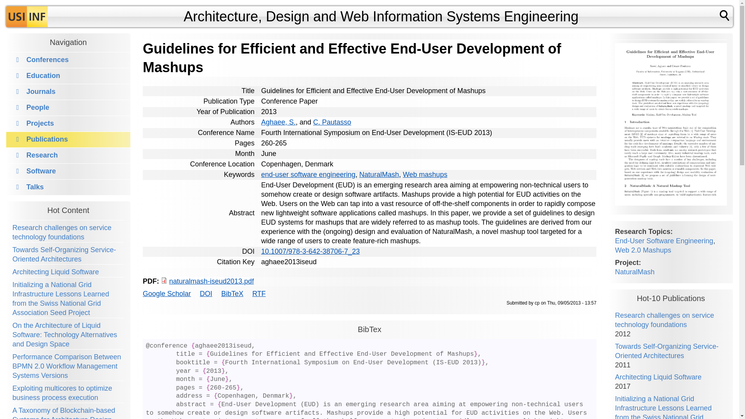 The height and width of the screenshot is (419, 745). I want to click on DOI, so click(206, 293).